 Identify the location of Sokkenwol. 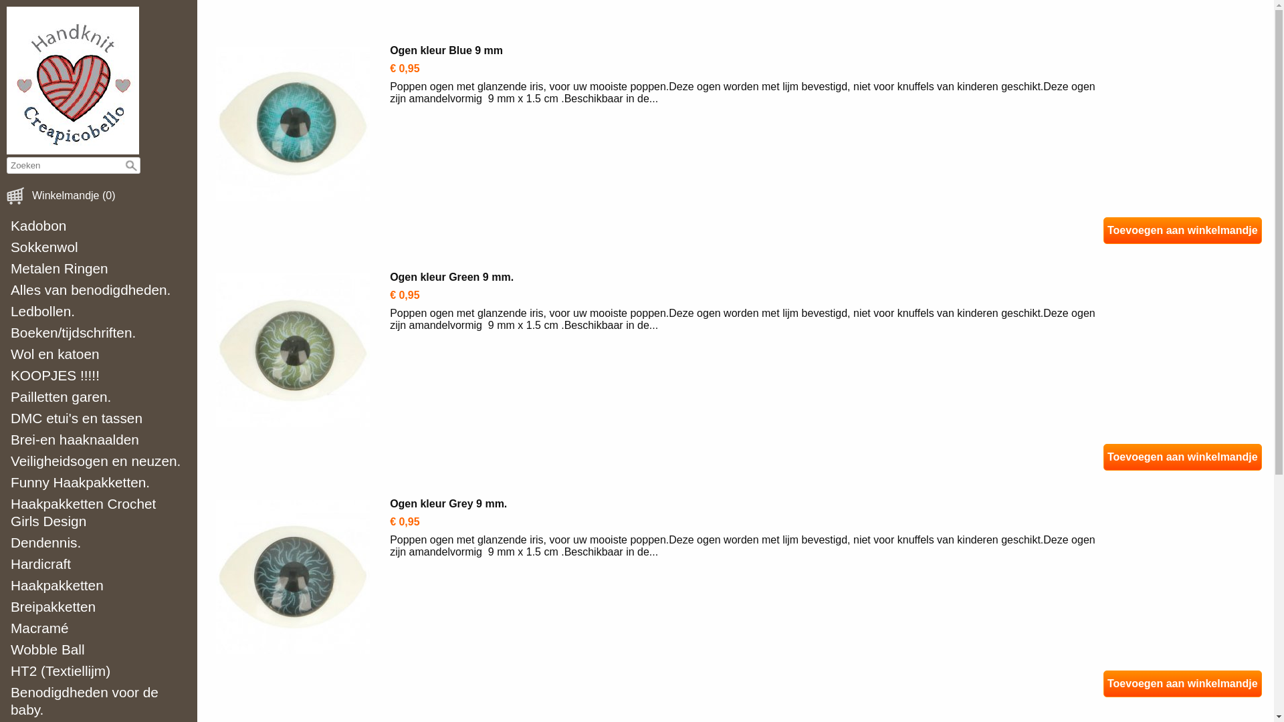
(99, 247).